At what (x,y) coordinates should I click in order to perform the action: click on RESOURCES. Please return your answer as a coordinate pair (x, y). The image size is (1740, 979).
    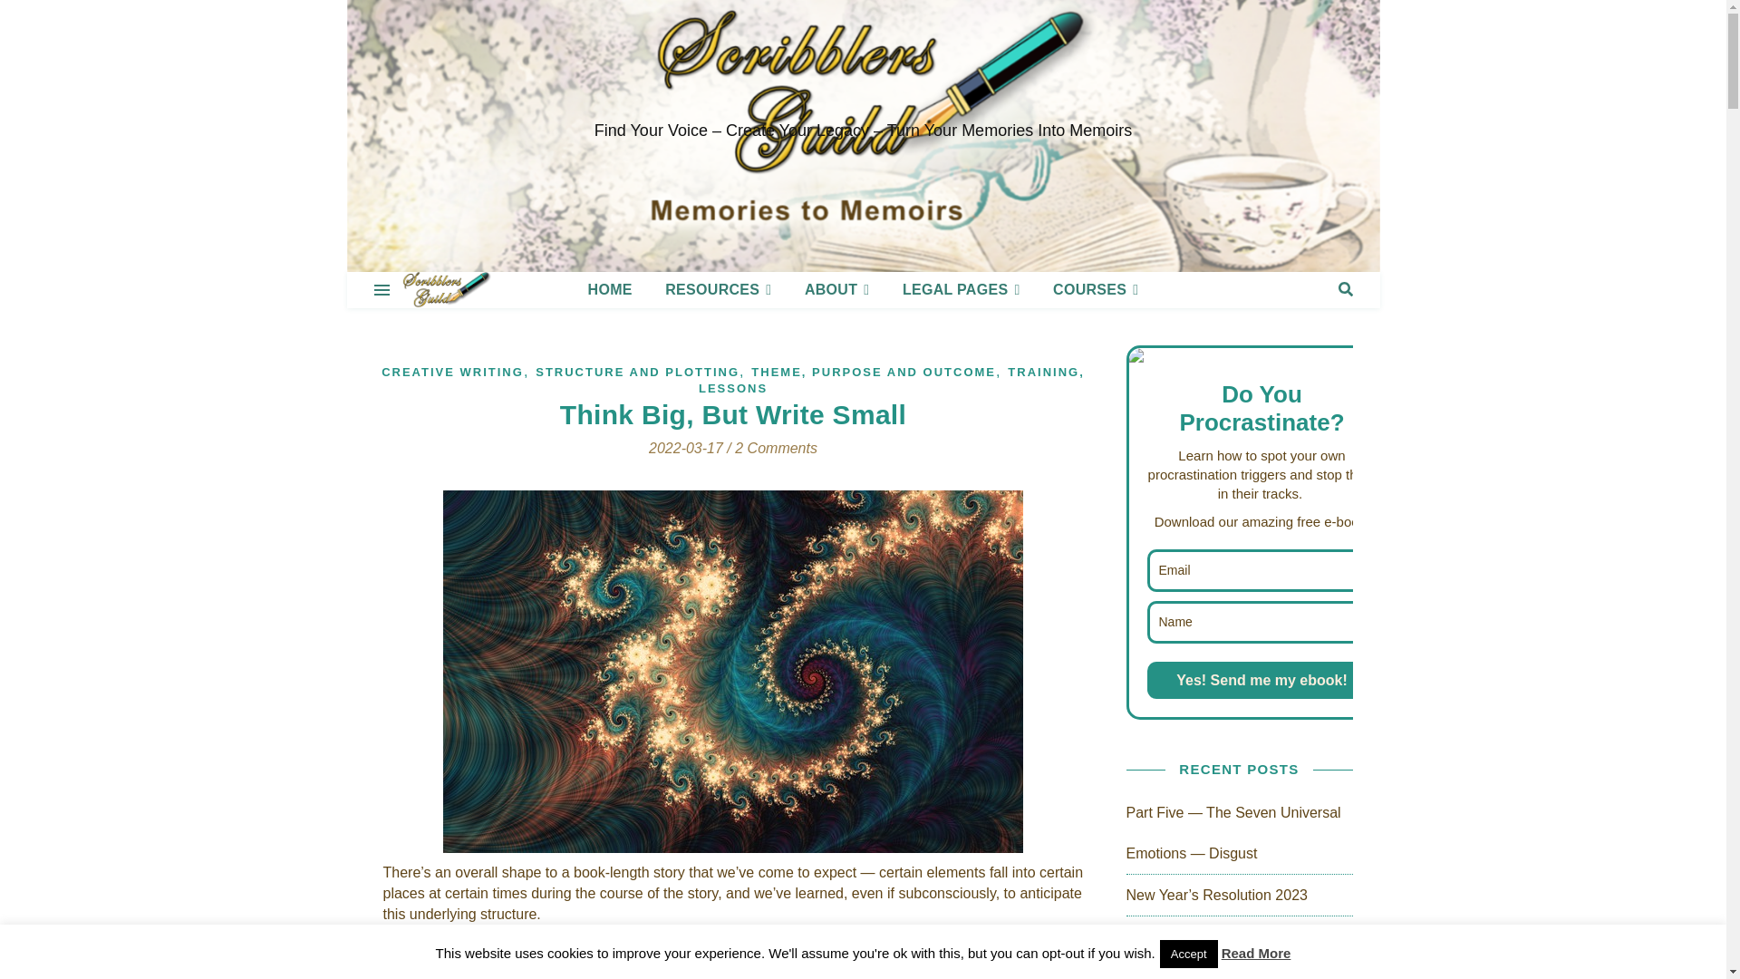
    Looking at the image, I should click on (718, 290).